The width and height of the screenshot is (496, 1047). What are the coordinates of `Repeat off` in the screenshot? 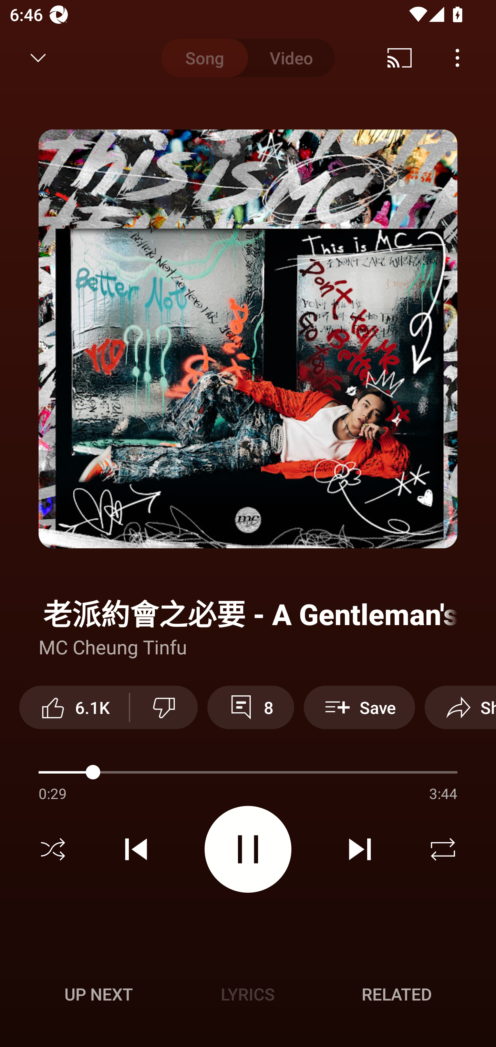 It's located at (443, 849).